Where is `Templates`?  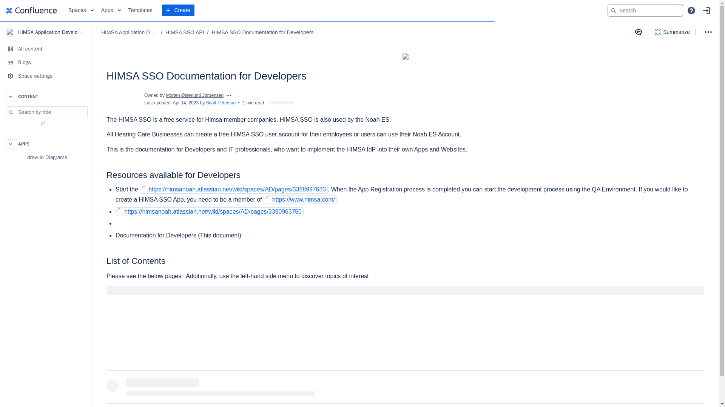 Templates is located at coordinates (140, 11).